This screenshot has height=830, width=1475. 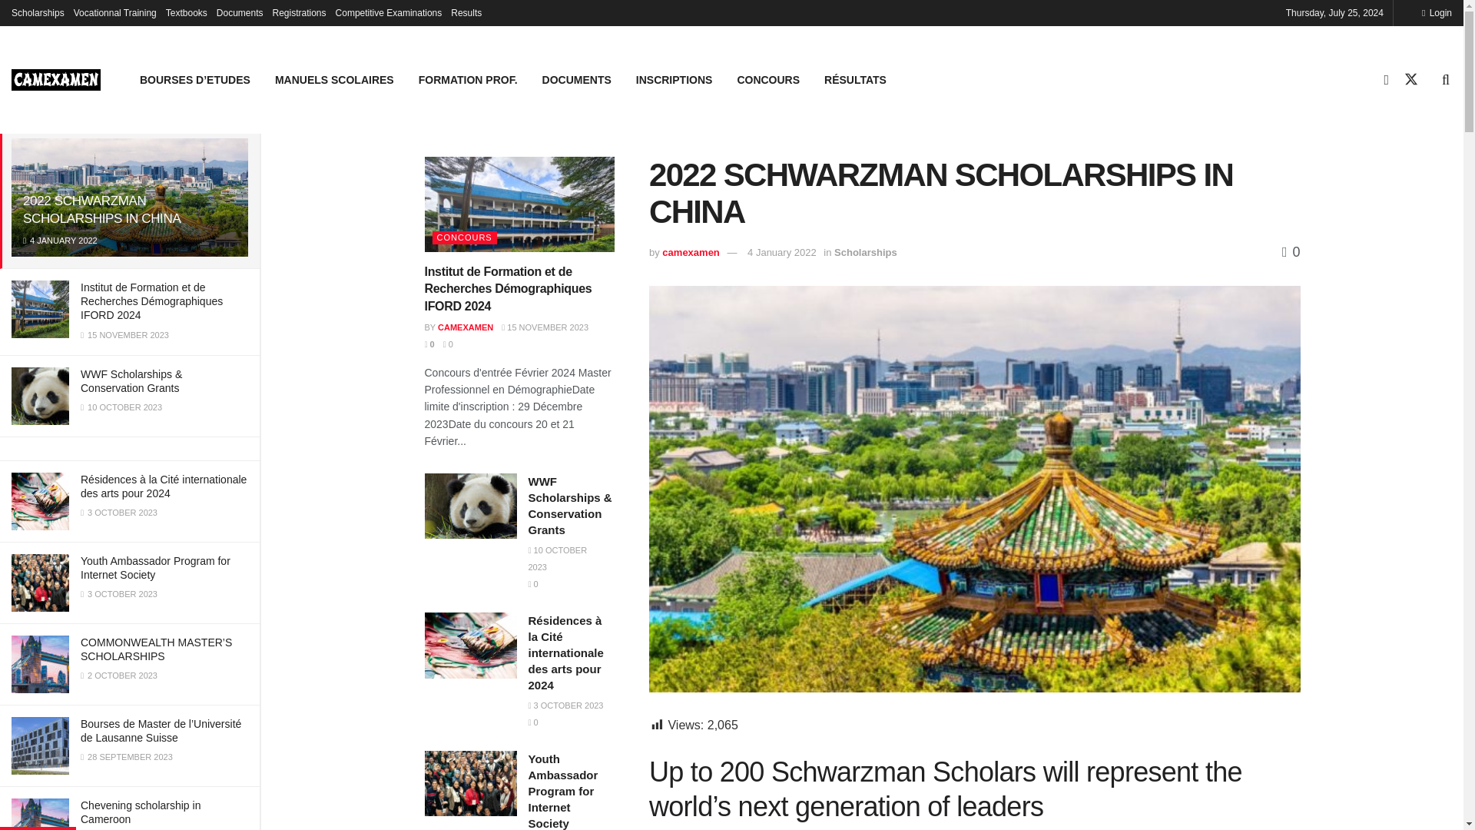 What do you see at coordinates (155, 568) in the screenshot?
I see `Youth Ambassador Program for Internet Society` at bounding box center [155, 568].